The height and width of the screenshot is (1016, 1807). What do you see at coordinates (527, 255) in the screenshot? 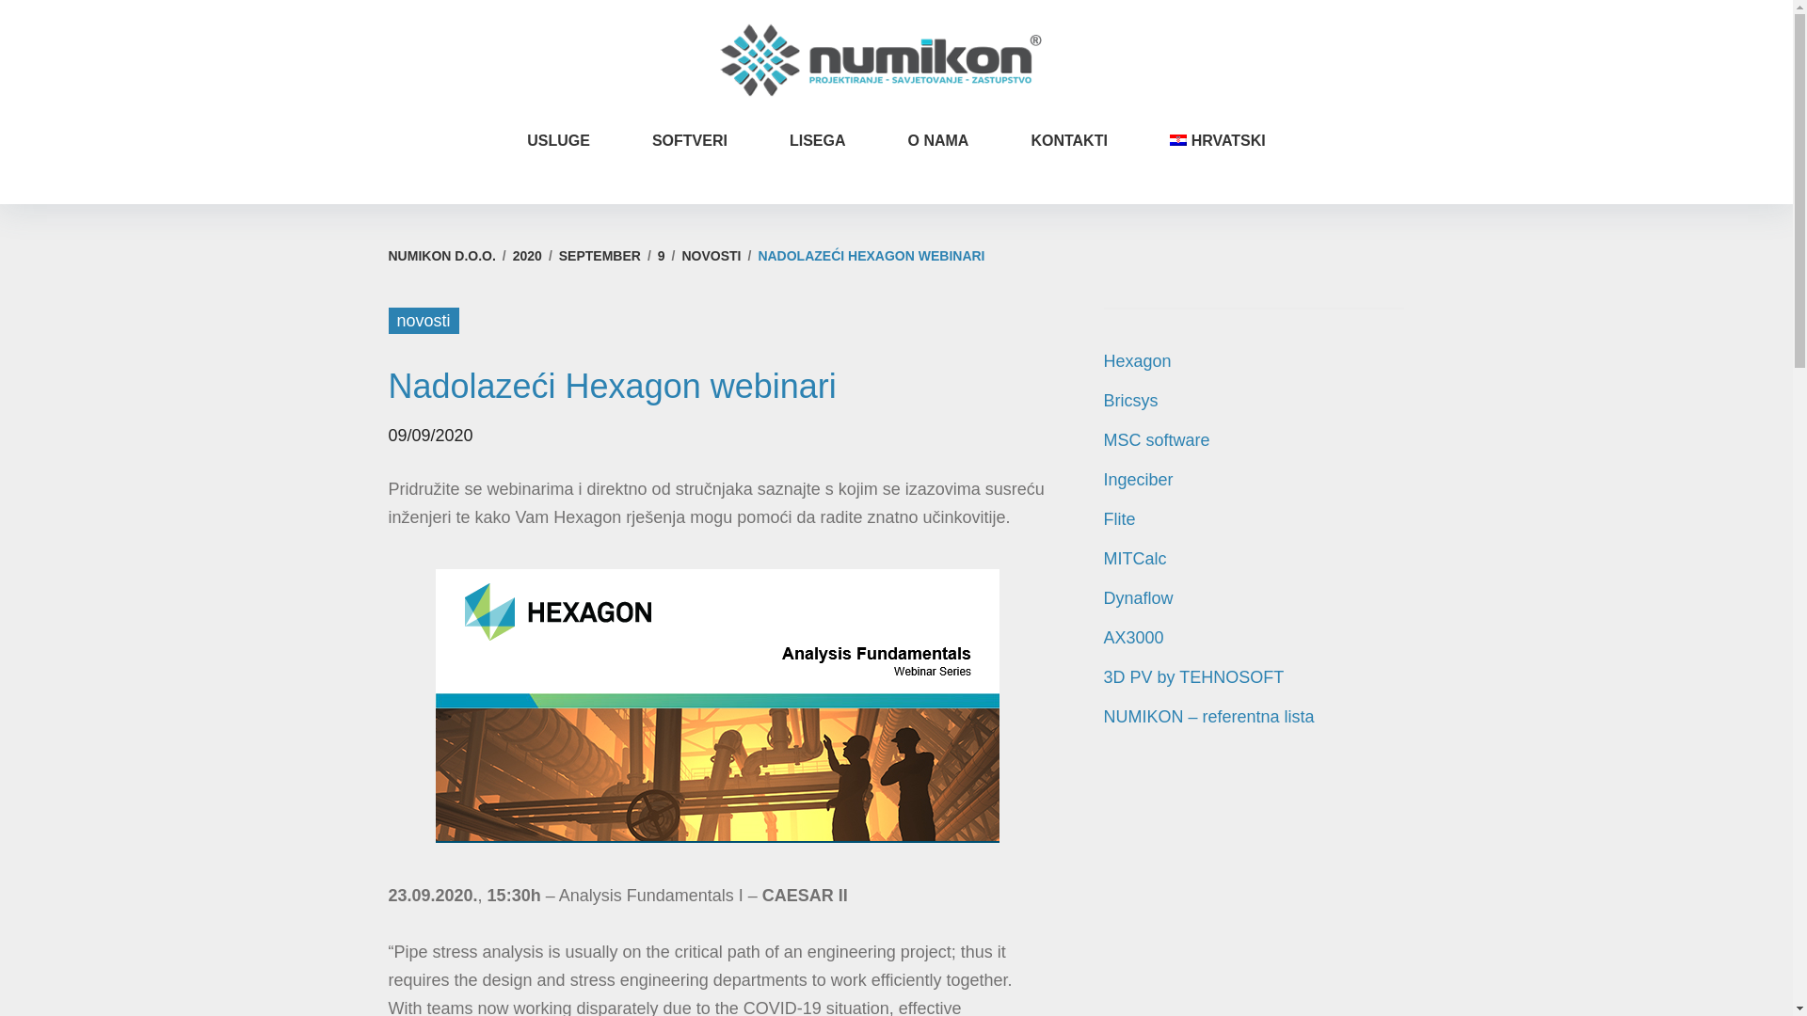
I see `2020` at bounding box center [527, 255].